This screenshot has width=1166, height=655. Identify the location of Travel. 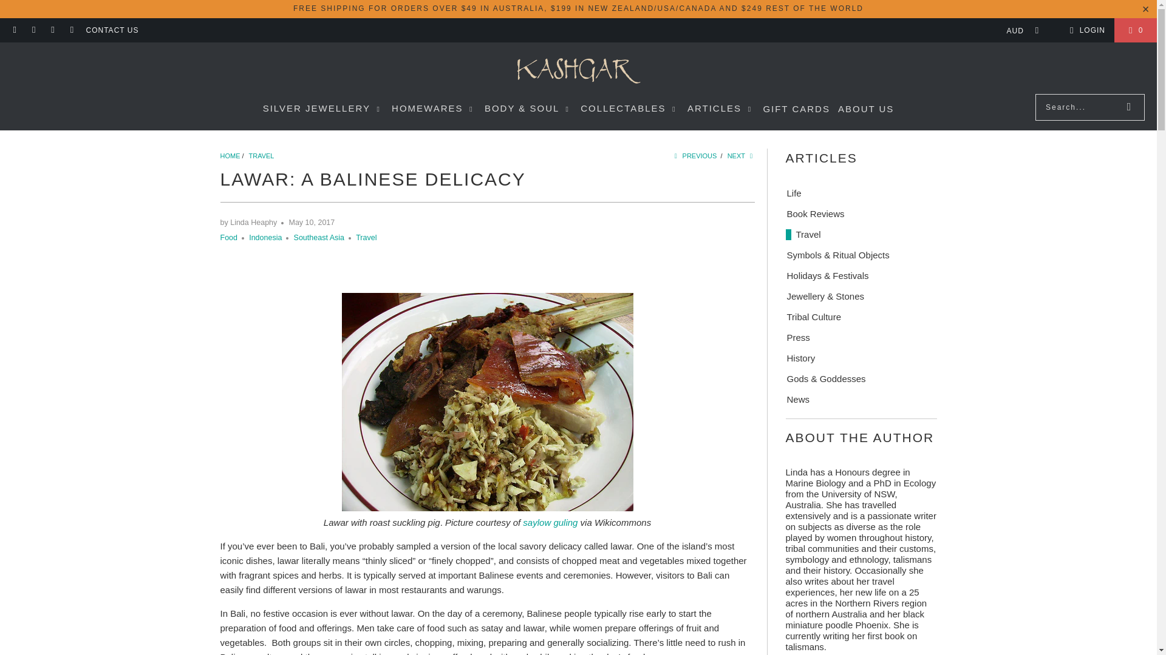
(261, 155).